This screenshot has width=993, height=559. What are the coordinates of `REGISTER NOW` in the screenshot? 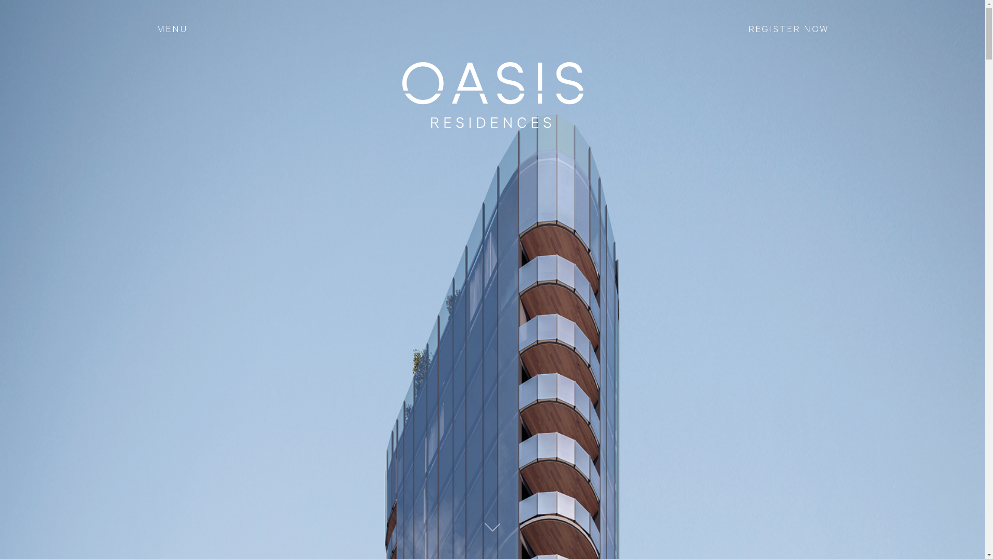 It's located at (789, 30).